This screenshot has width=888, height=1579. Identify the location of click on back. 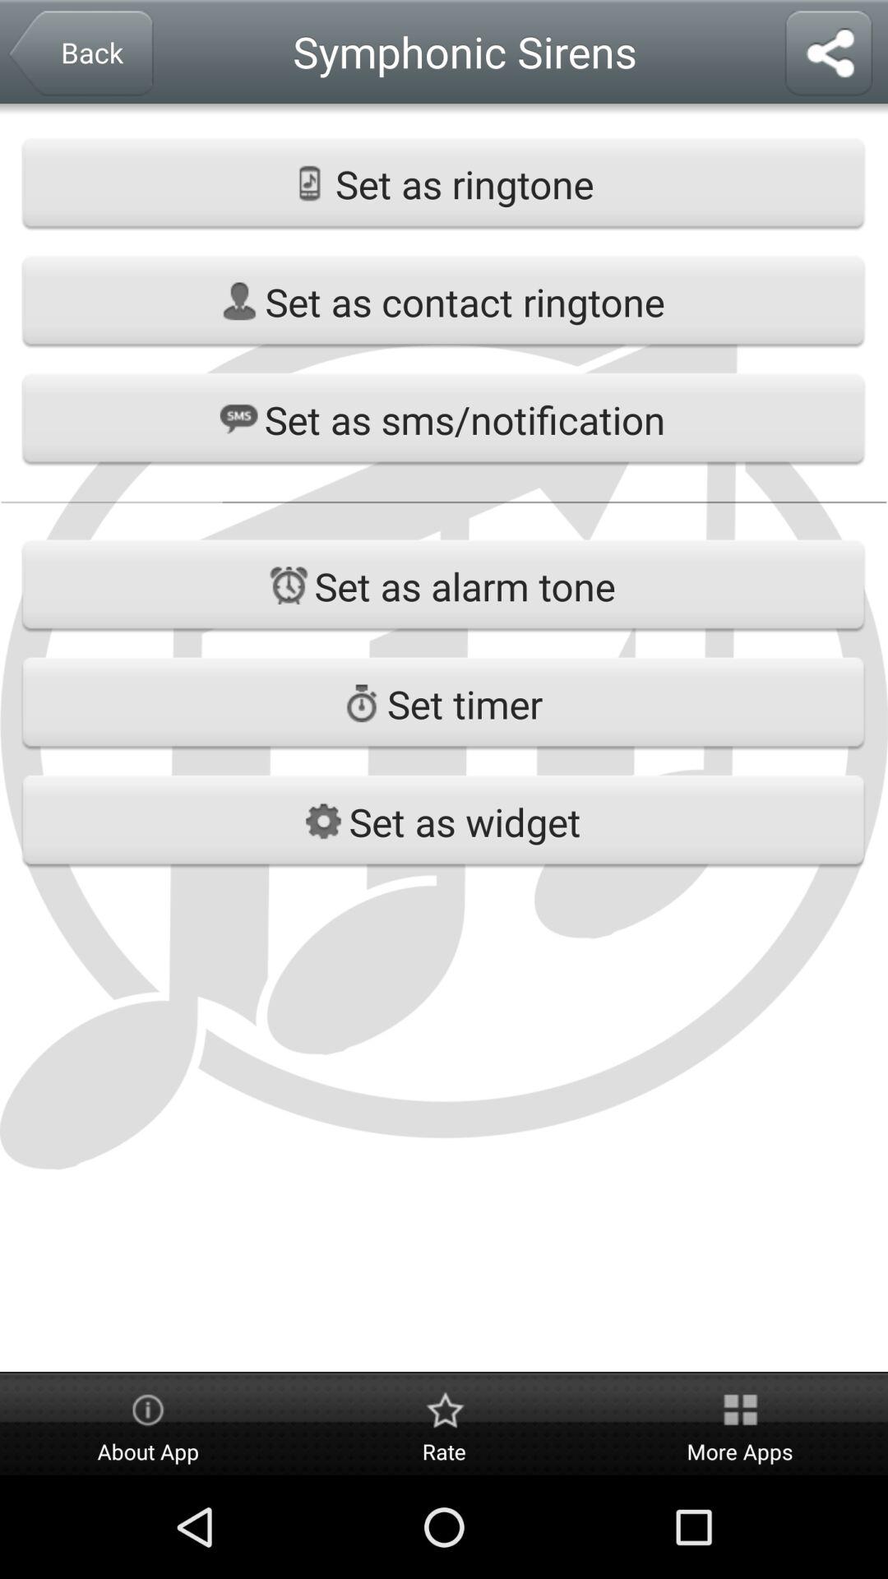
(79, 54).